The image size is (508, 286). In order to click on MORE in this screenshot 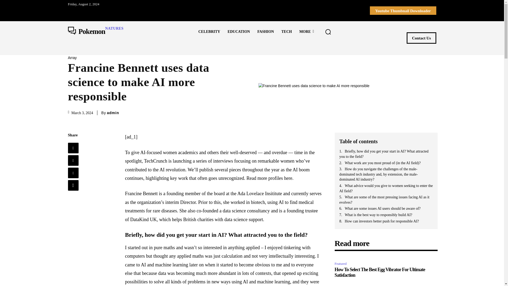, I will do `click(307, 32)`.